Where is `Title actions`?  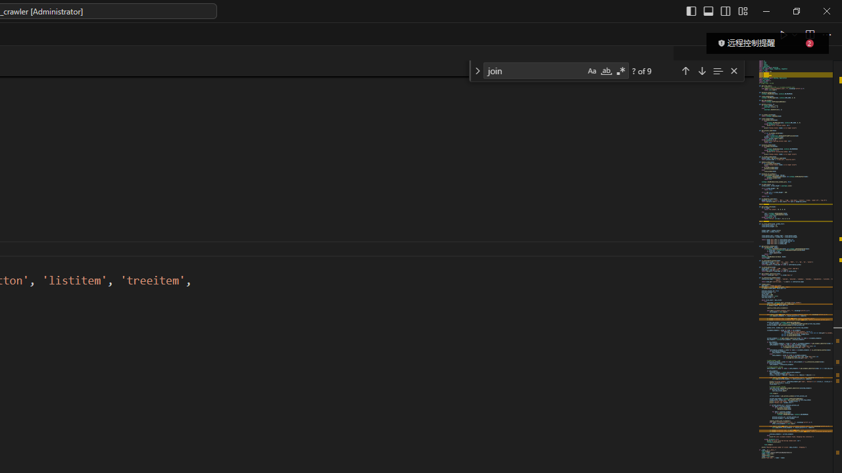
Title actions is located at coordinates (717, 11).